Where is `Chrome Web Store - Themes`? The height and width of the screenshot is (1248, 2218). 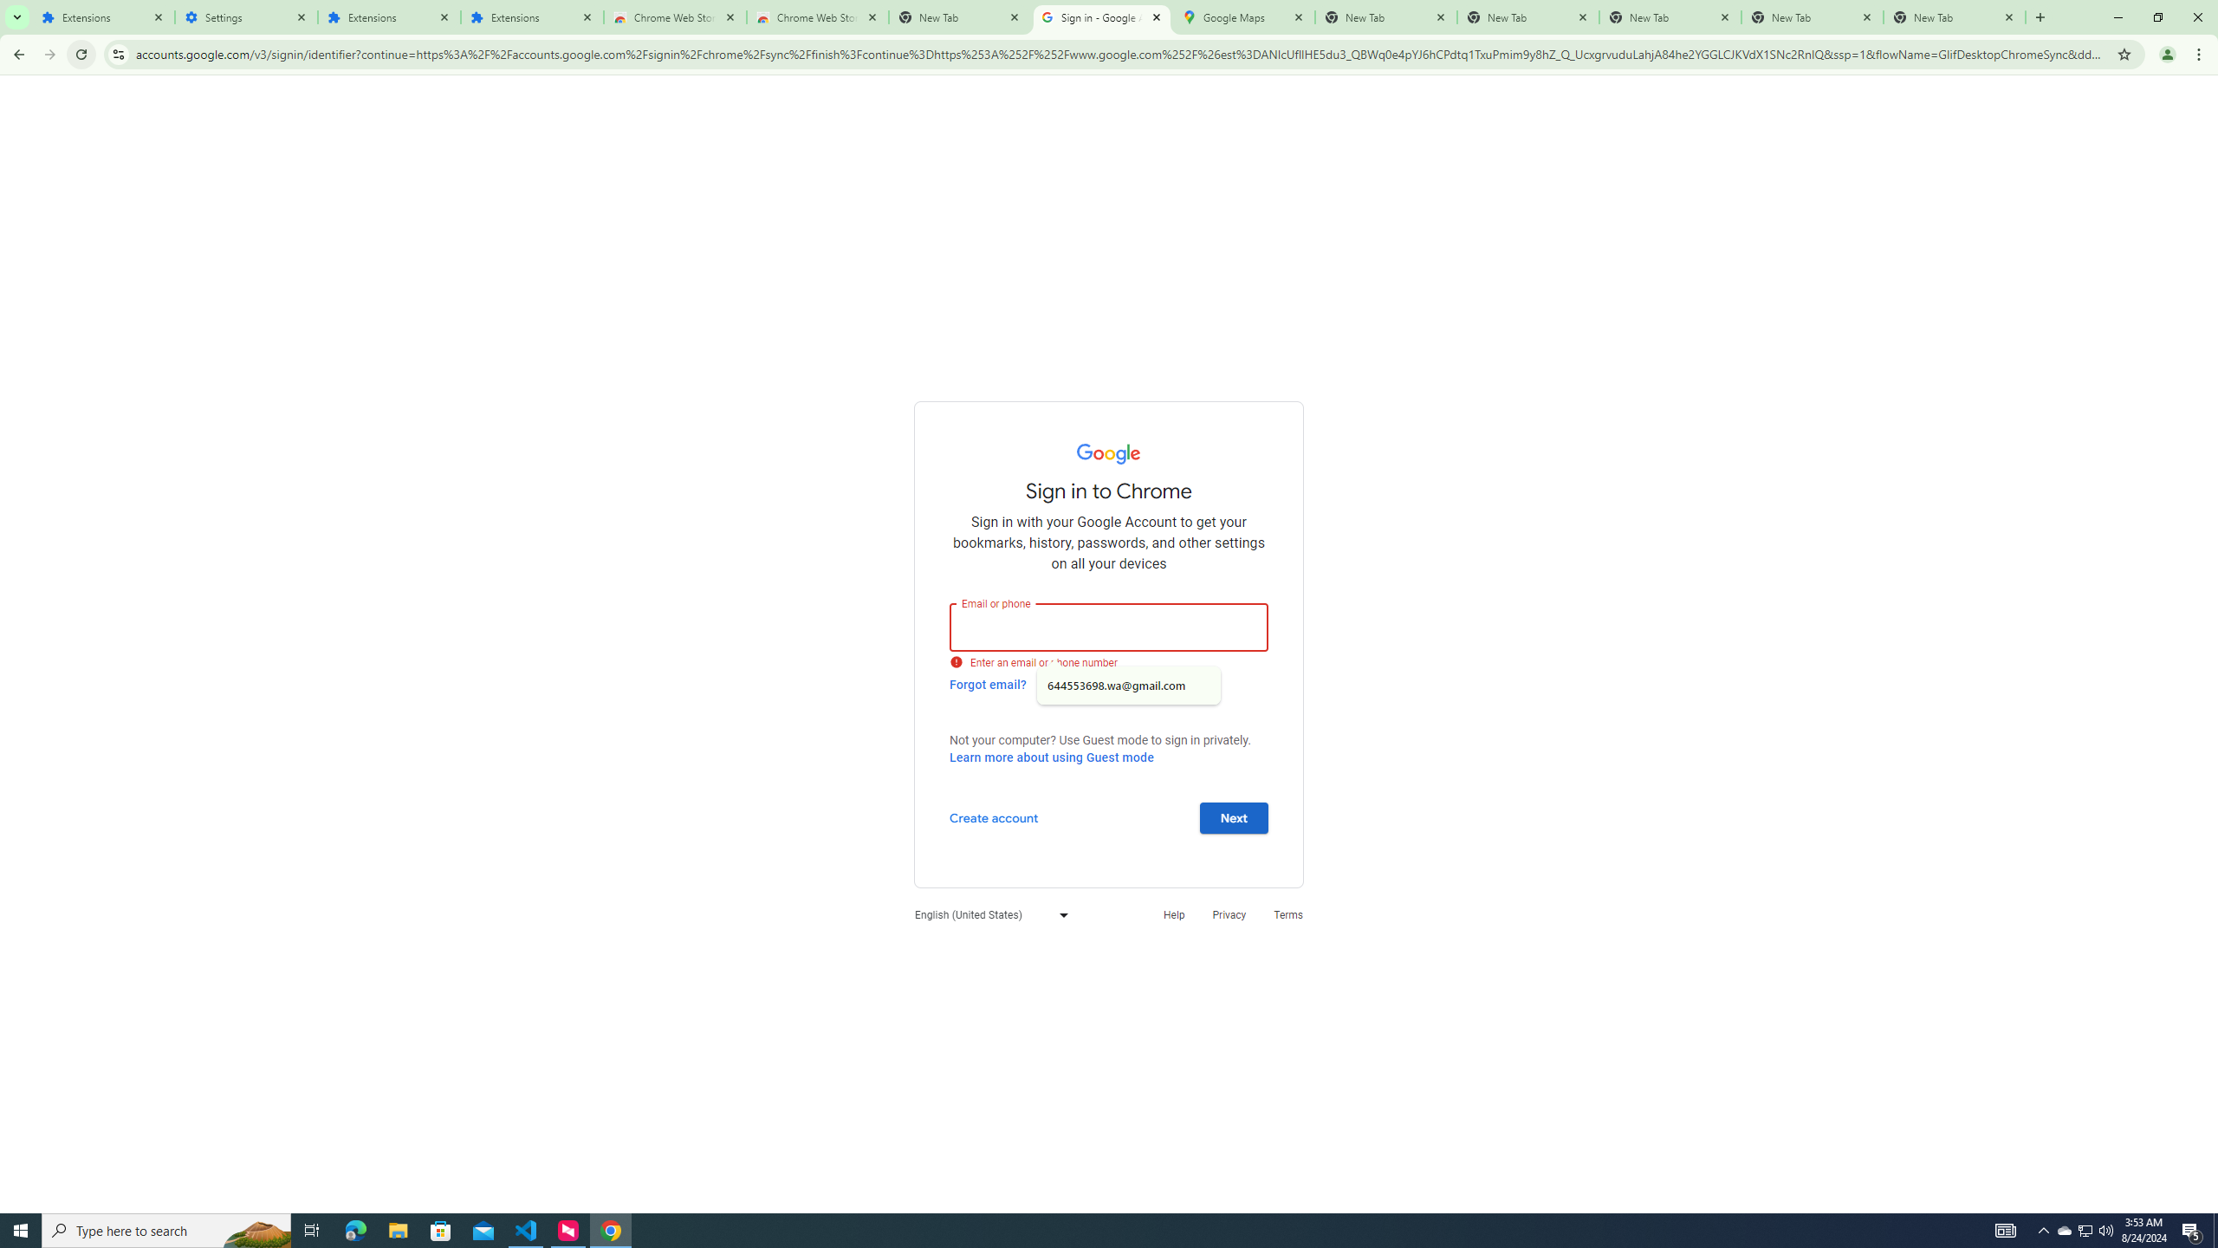
Chrome Web Store - Themes is located at coordinates (817, 17).